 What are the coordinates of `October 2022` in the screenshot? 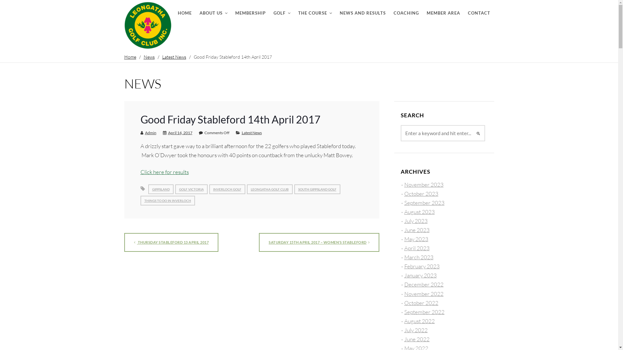 It's located at (421, 303).